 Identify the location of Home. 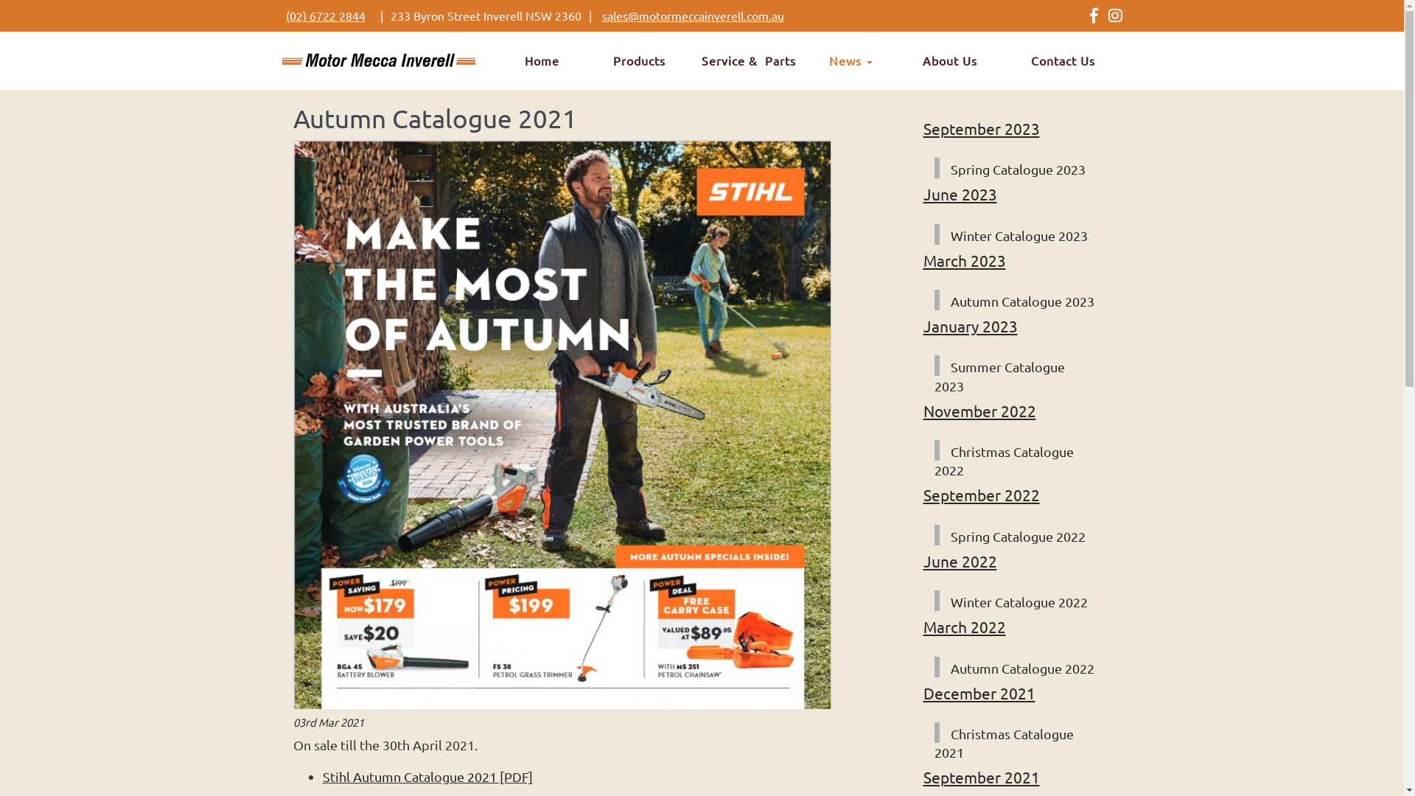
(542, 60).